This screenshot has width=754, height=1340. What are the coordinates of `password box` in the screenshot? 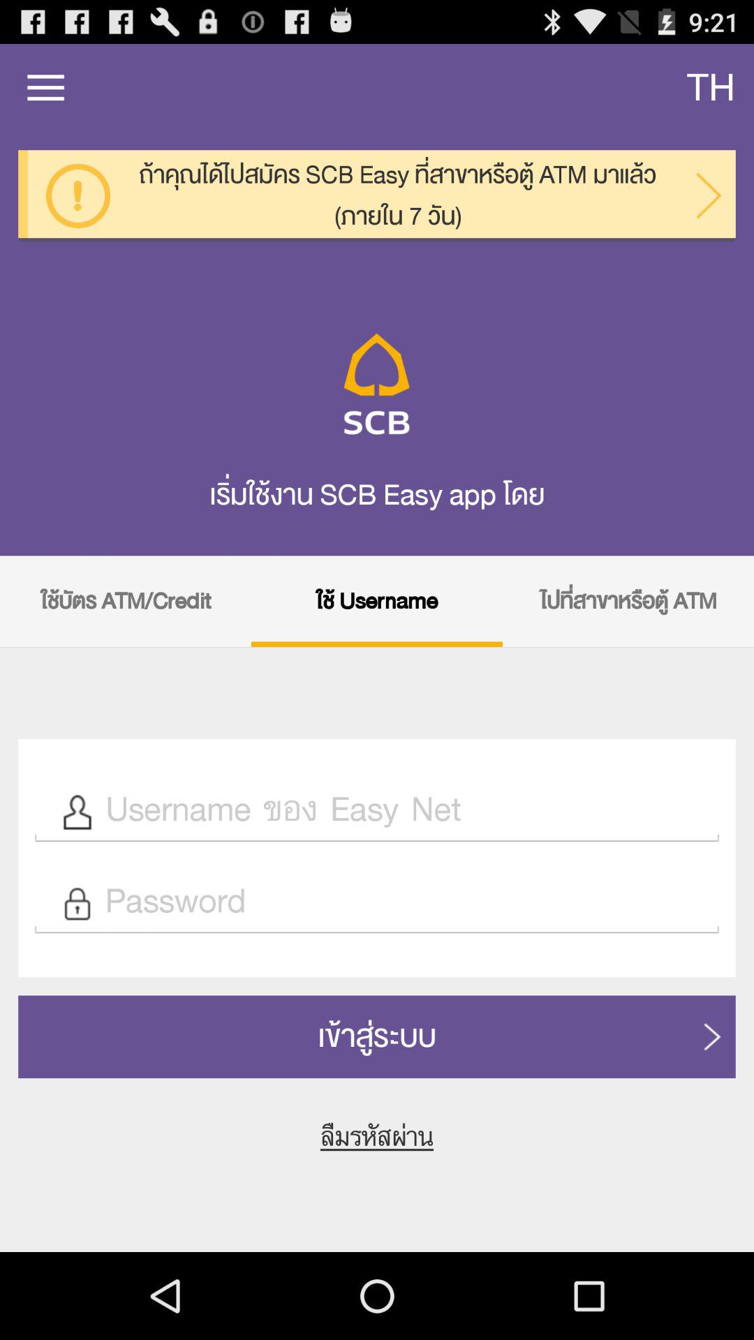 It's located at (404, 903).